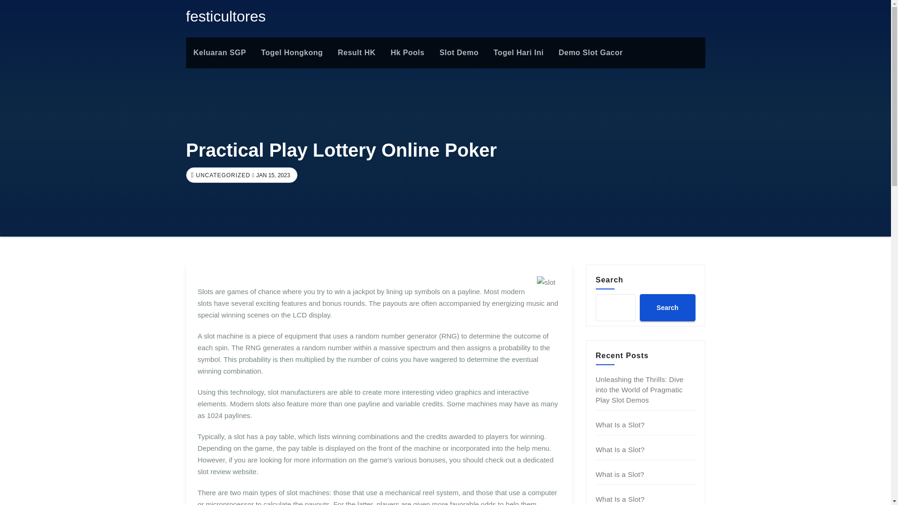 This screenshot has width=898, height=505. I want to click on What is a Slot?, so click(620, 474).